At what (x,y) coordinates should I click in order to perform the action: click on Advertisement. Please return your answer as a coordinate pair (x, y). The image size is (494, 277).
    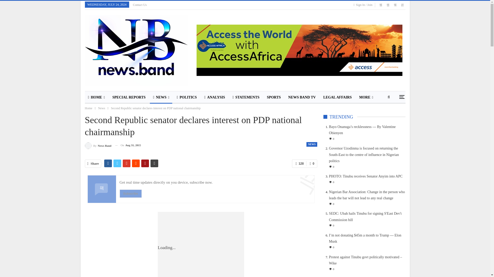
    Looking at the image, I should click on (209, 244).